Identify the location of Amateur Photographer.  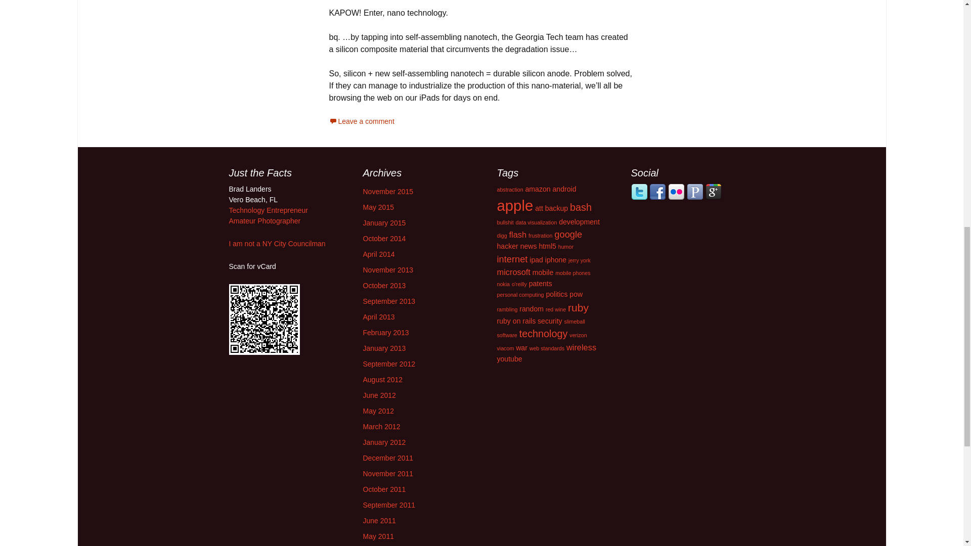
(264, 220).